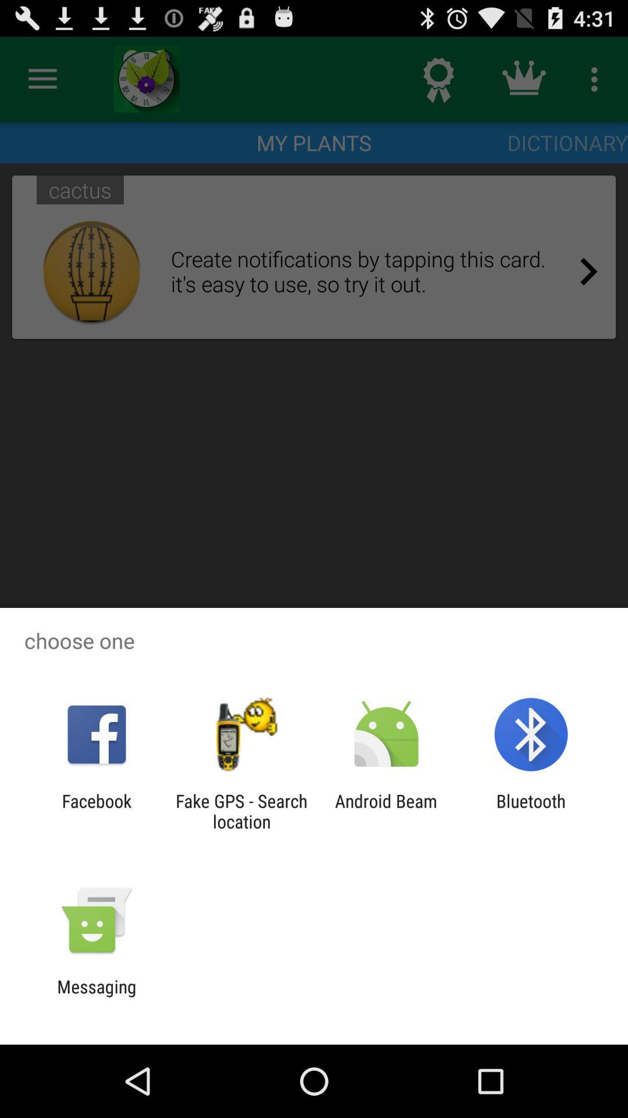 The width and height of the screenshot is (628, 1118). Describe the element at coordinates (530, 811) in the screenshot. I see `select the app next to android beam icon` at that location.